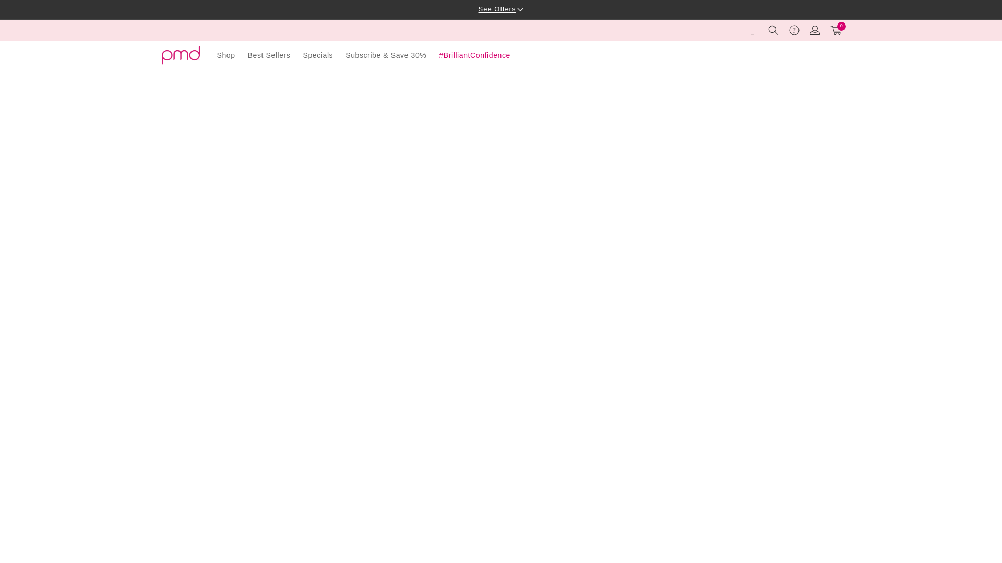 This screenshot has width=1002, height=563. I want to click on Log in, so click(815, 30).